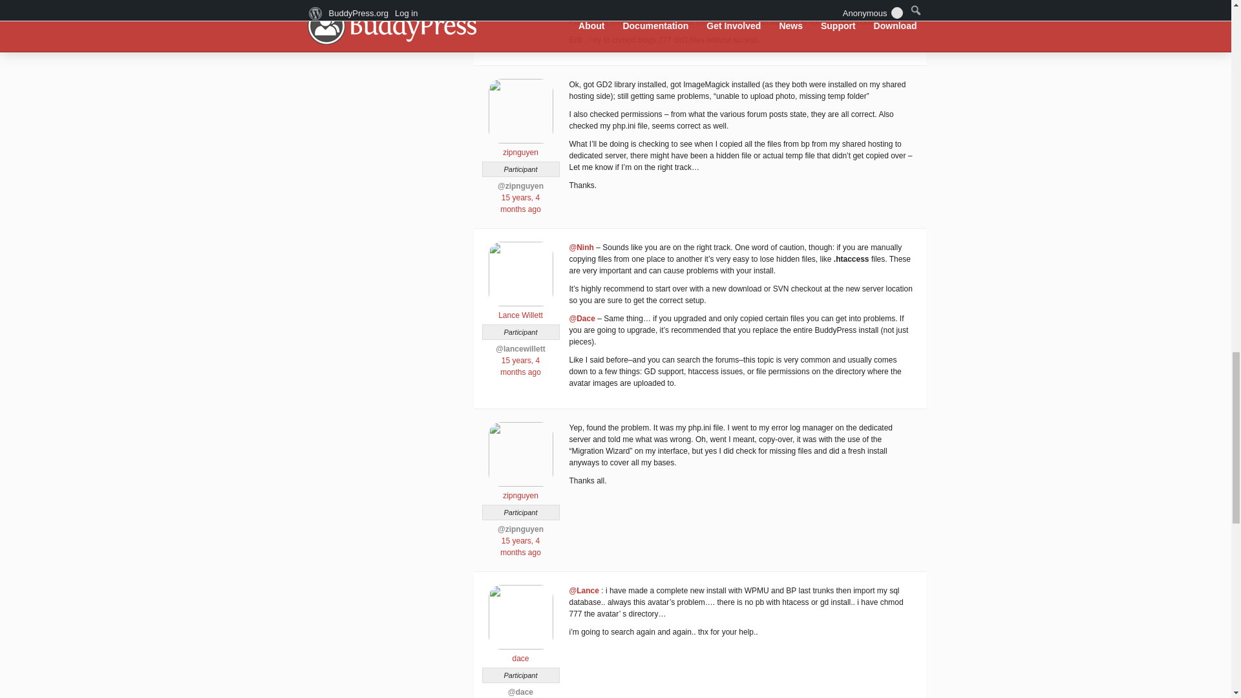  Describe the element at coordinates (520, 653) in the screenshot. I see `dace` at that location.